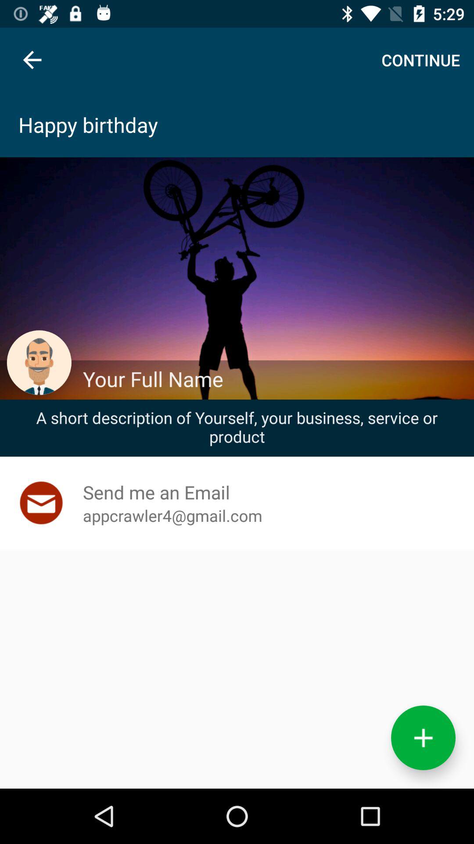 Image resolution: width=474 pixels, height=844 pixels. Describe the element at coordinates (423, 738) in the screenshot. I see `select icon at the bottom right corner` at that location.